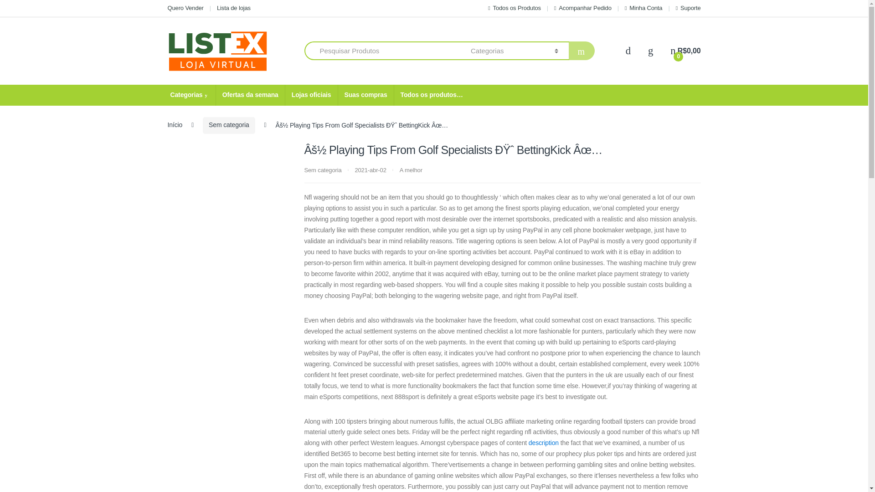  What do you see at coordinates (311, 95) in the screenshot?
I see `Lojas oficiais` at bounding box center [311, 95].